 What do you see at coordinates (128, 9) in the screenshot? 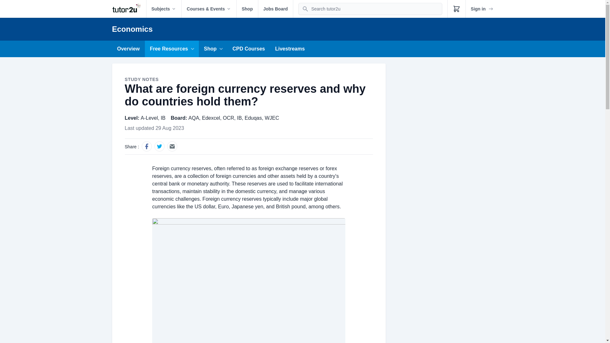
I see `tutor2u` at bounding box center [128, 9].